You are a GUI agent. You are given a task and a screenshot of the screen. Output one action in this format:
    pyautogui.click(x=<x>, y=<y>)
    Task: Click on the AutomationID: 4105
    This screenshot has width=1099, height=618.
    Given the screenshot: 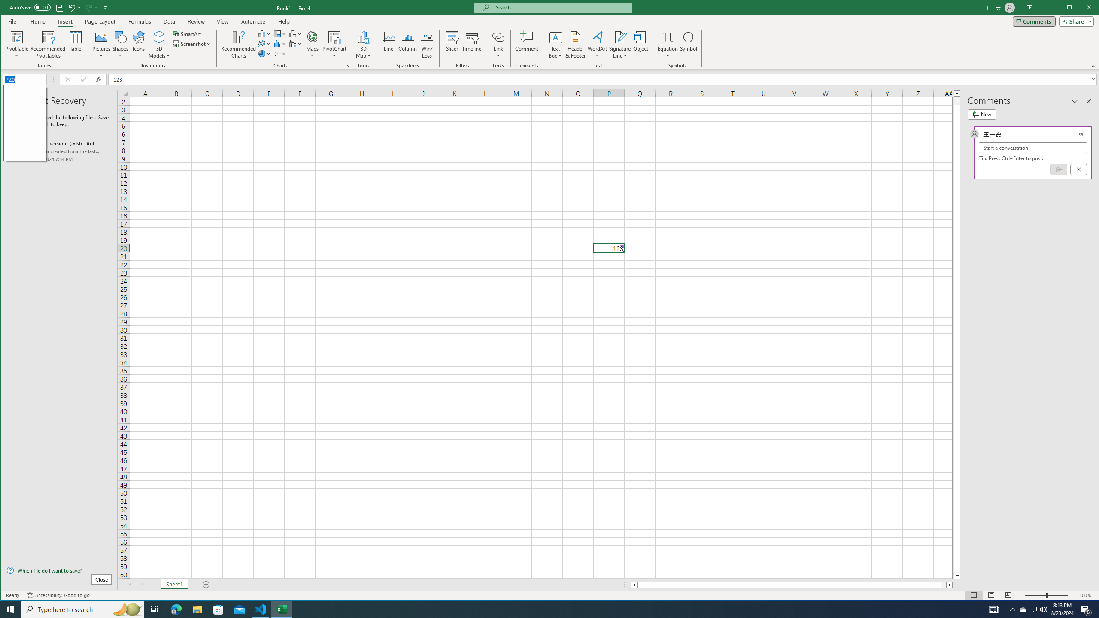 What is the action you would take?
    pyautogui.click(x=994, y=609)
    